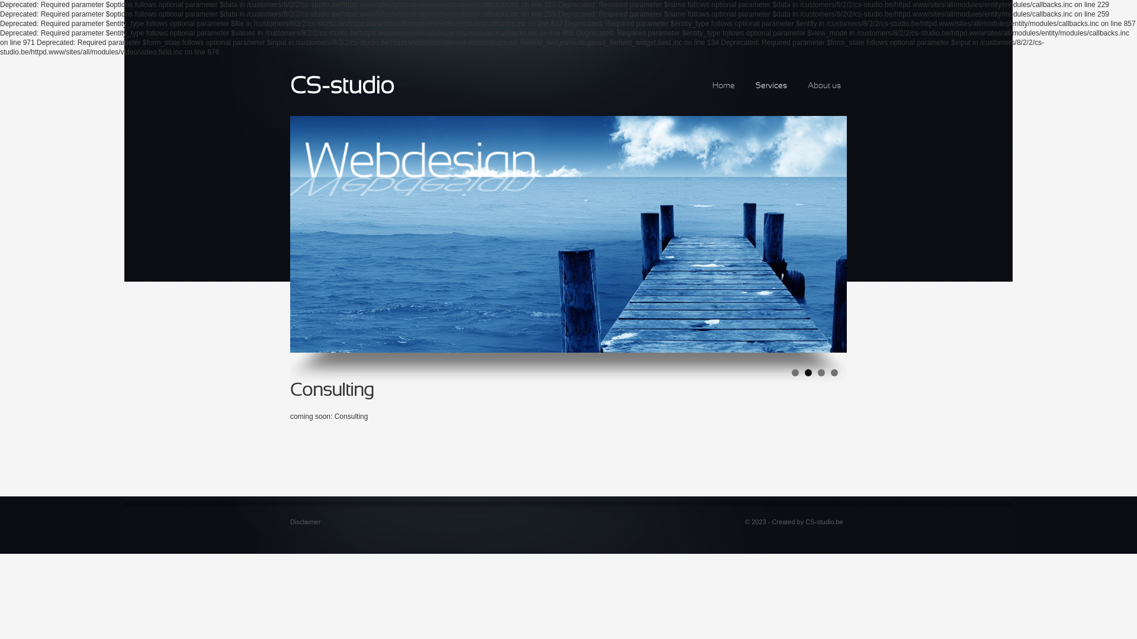  Describe the element at coordinates (771, 86) in the screenshot. I see `Services` at that location.